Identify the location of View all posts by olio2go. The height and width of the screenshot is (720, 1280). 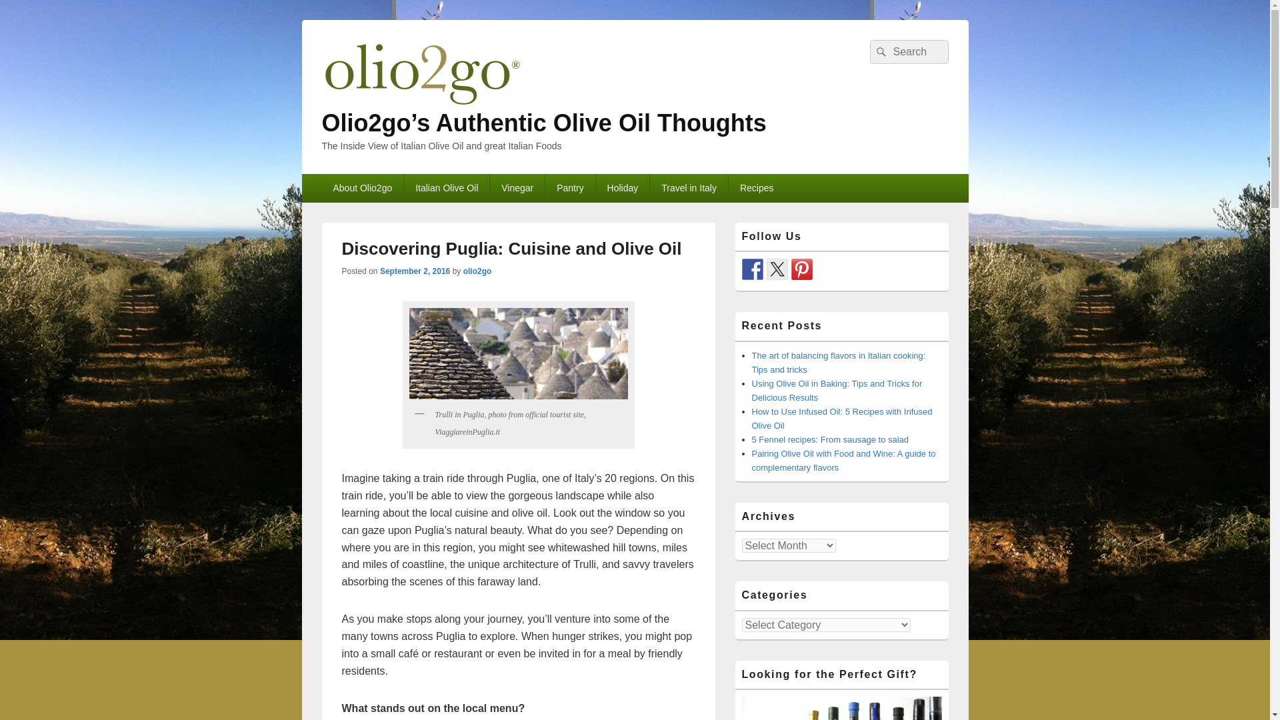
(477, 271).